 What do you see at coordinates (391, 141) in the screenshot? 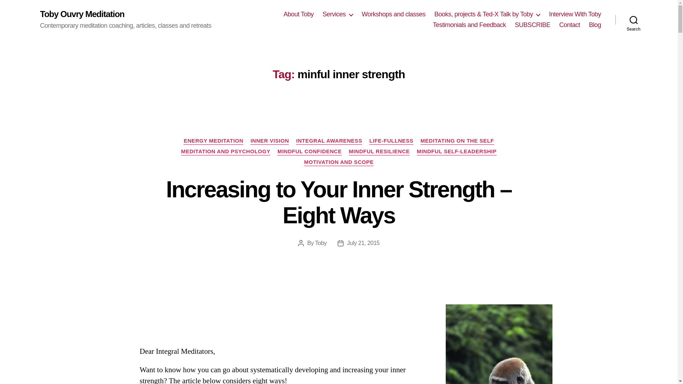
I see `LIFE-FULLNESS` at bounding box center [391, 141].